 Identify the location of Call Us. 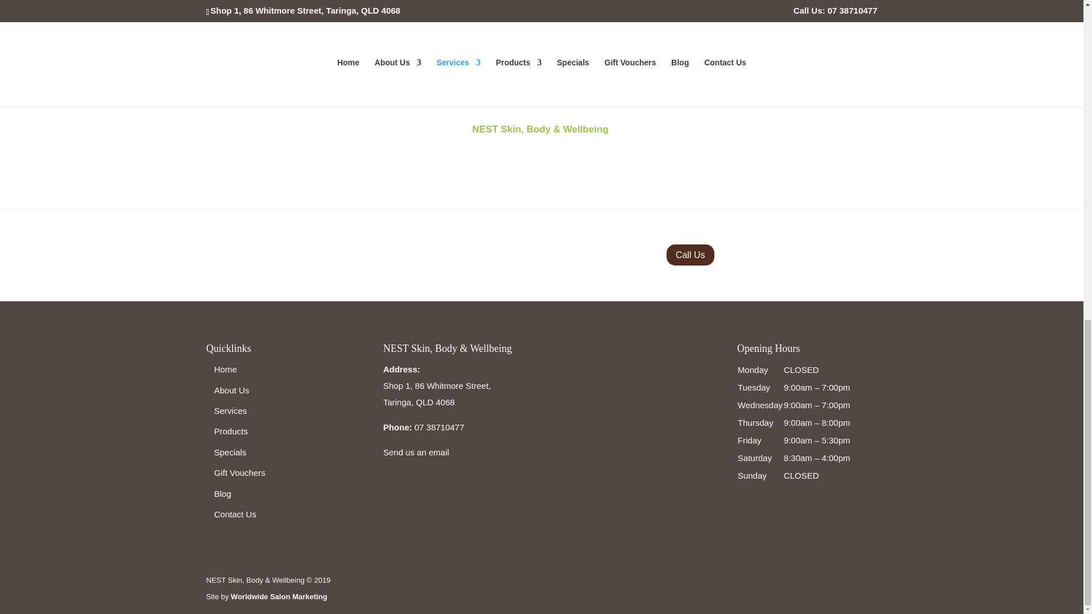
(690, 255).